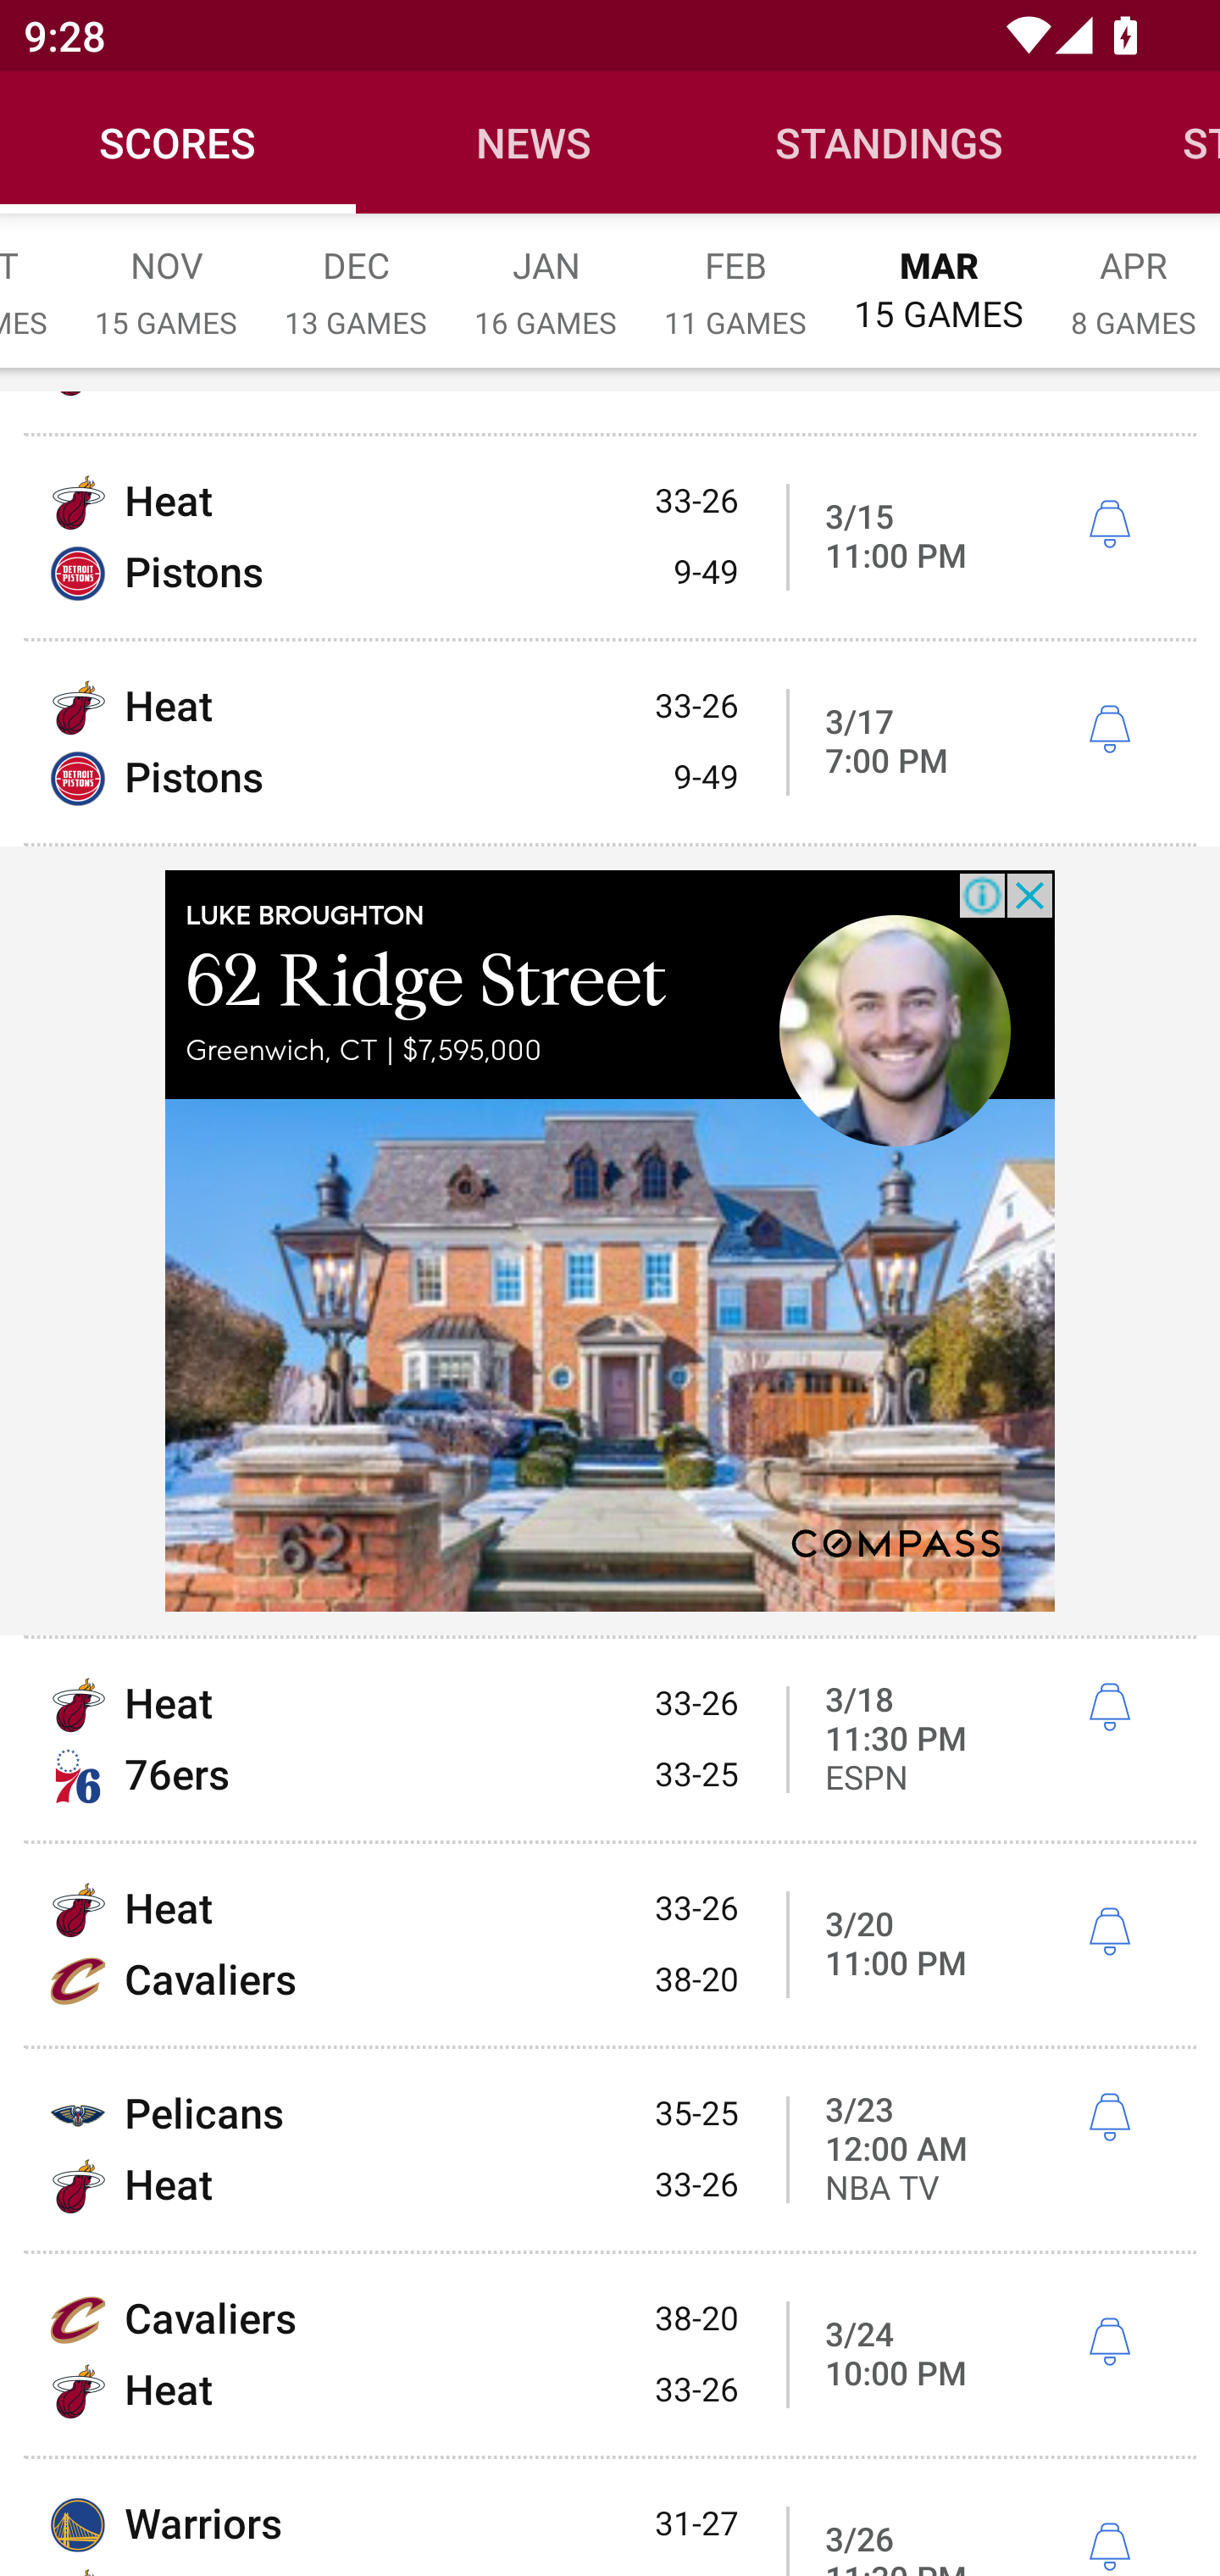  Describe the element at coordinates (166, 275) in the screenshot. I see `NOV 15 GAMES` at that location.